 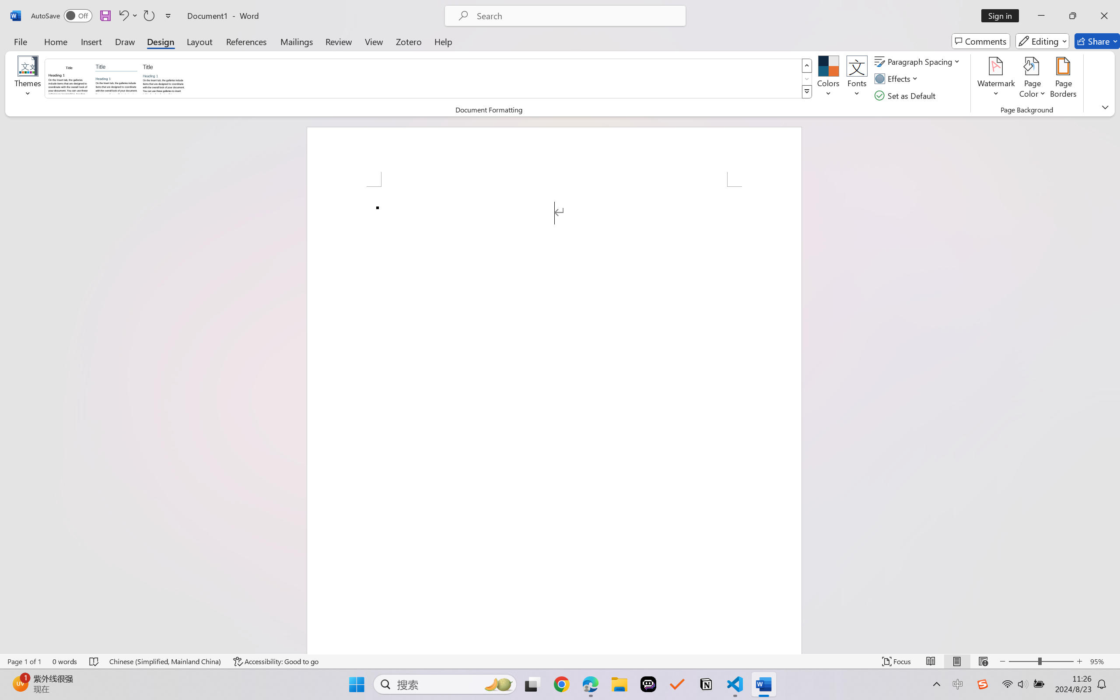 I want to click on Word 2003, so click(x=69, y=78).